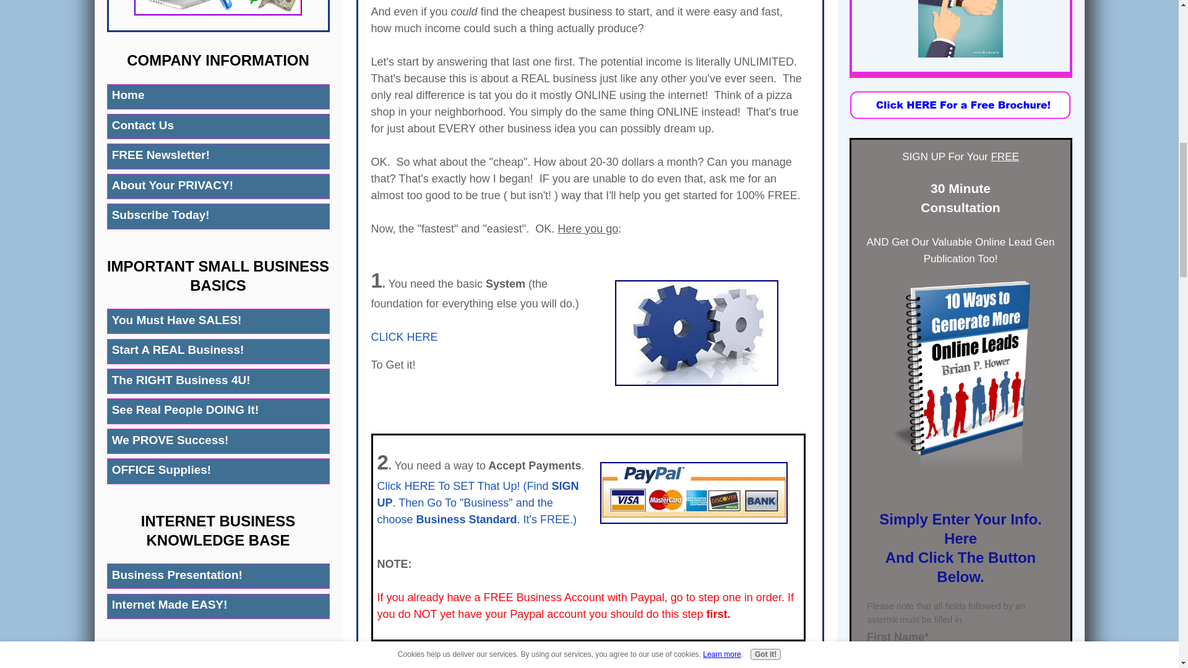  What do you see at coordinates (218, 470) in the screenshot?
I see `OFFICE Supplies!` at bounding box center [218, 470].